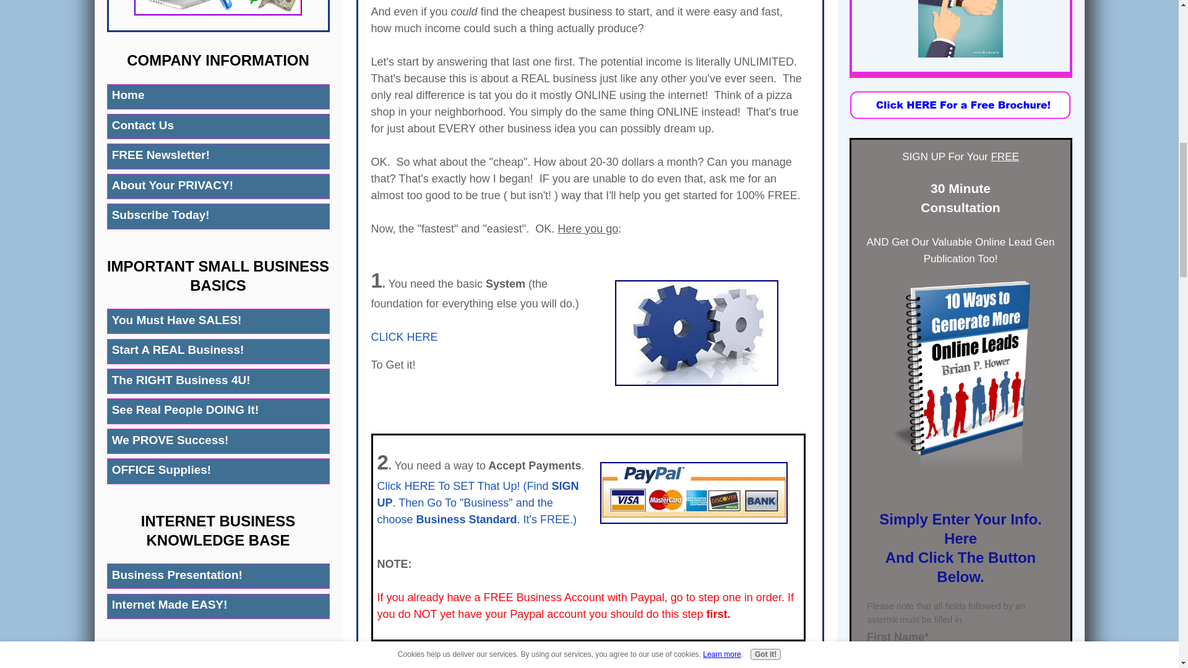  What do you see at coordinates (218, 470) in the screenshot?
I see `OFFICE Supplies!` at bounding box center [218, 470].